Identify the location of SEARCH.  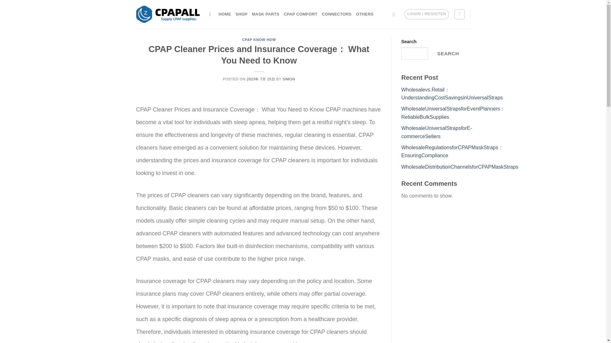
(448, 53).